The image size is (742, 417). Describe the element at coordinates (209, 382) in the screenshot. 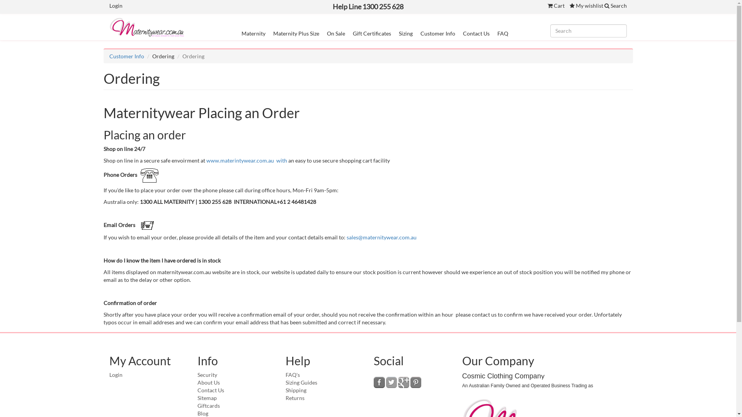

I see `About Us` at that location.